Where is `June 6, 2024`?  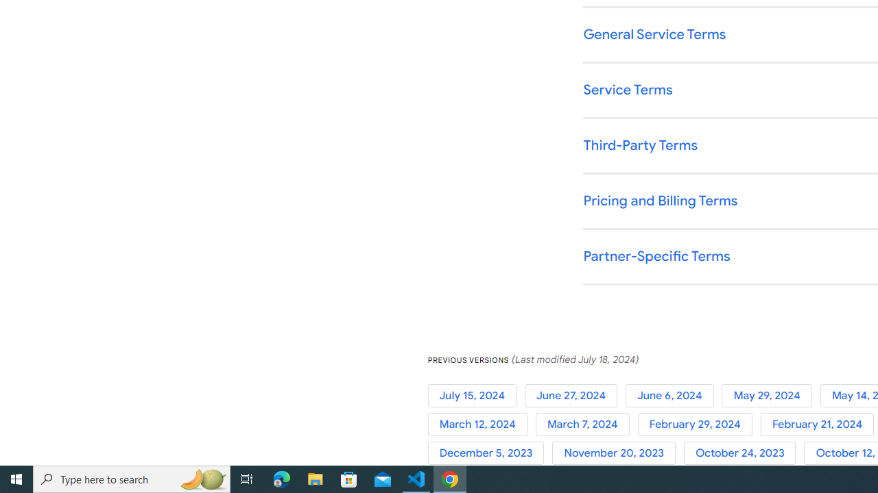
June 6, 2024 is located at coordinates (674, 395).